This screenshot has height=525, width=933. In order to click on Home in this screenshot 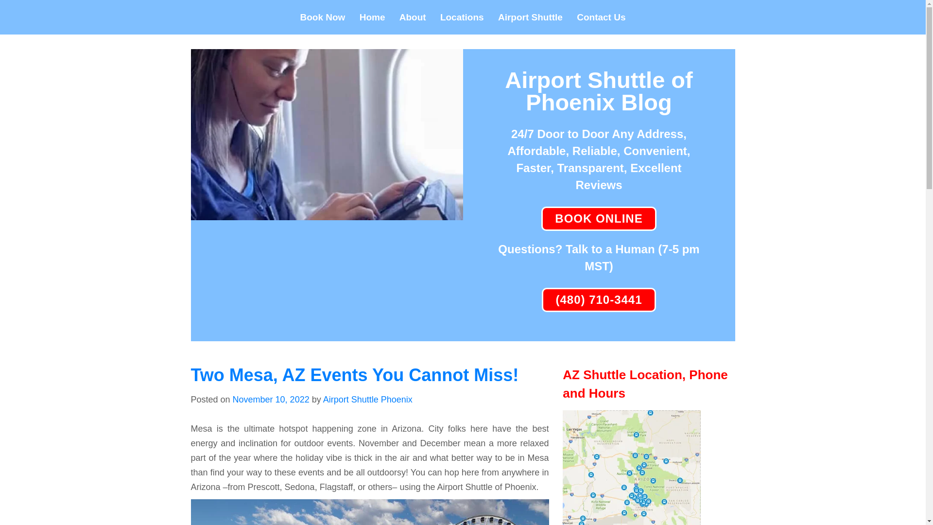, I will do `click(372, 17)`.